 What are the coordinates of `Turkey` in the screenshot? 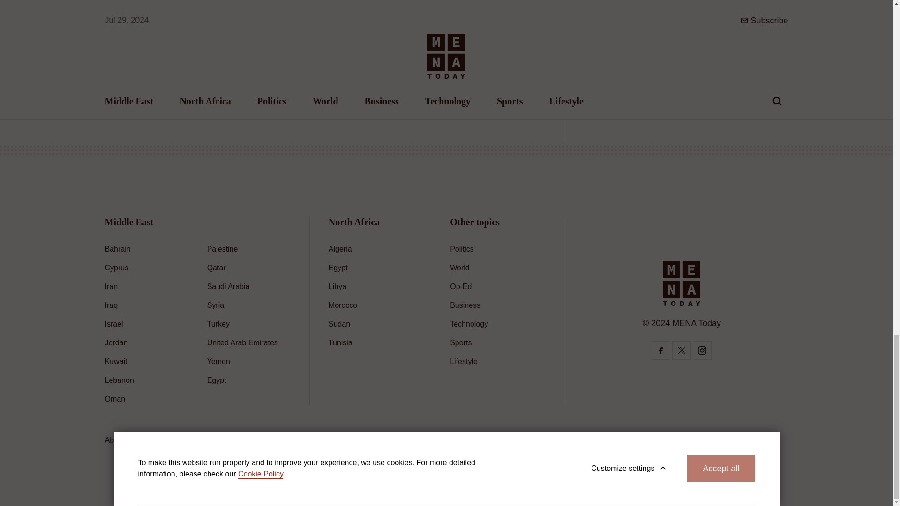 It's located at (218, 323).